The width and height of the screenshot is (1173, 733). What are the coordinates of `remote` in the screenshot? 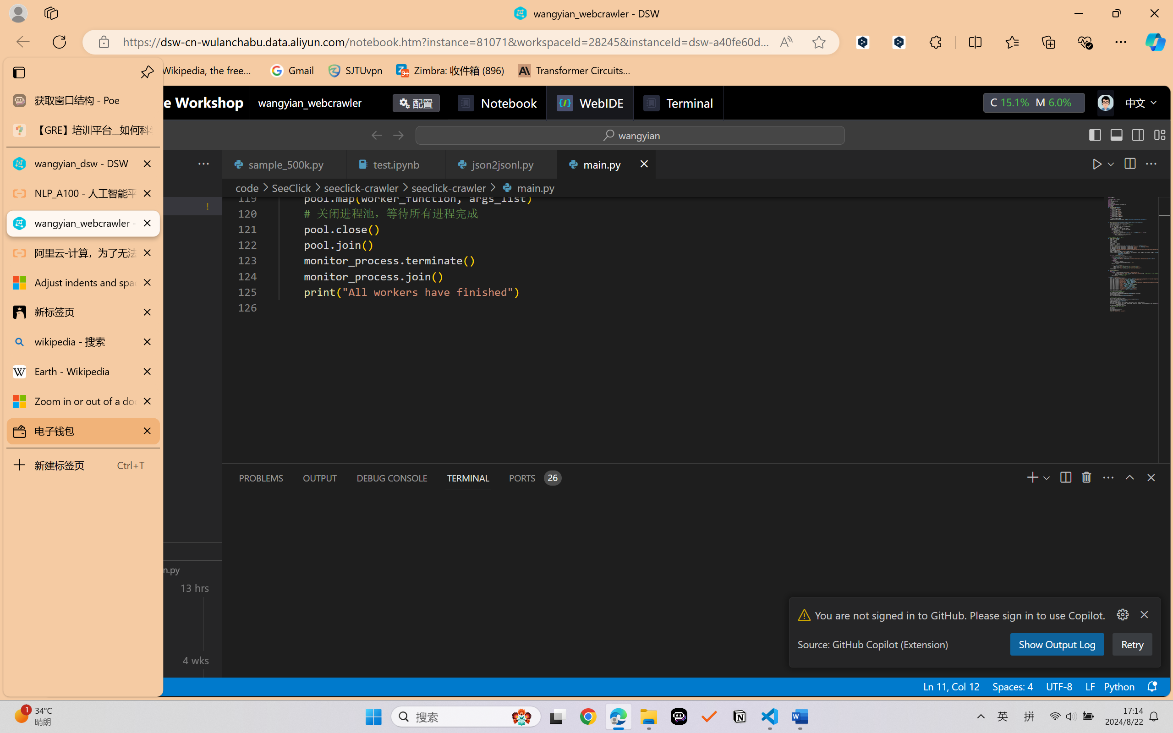 It's located at (56, 686).